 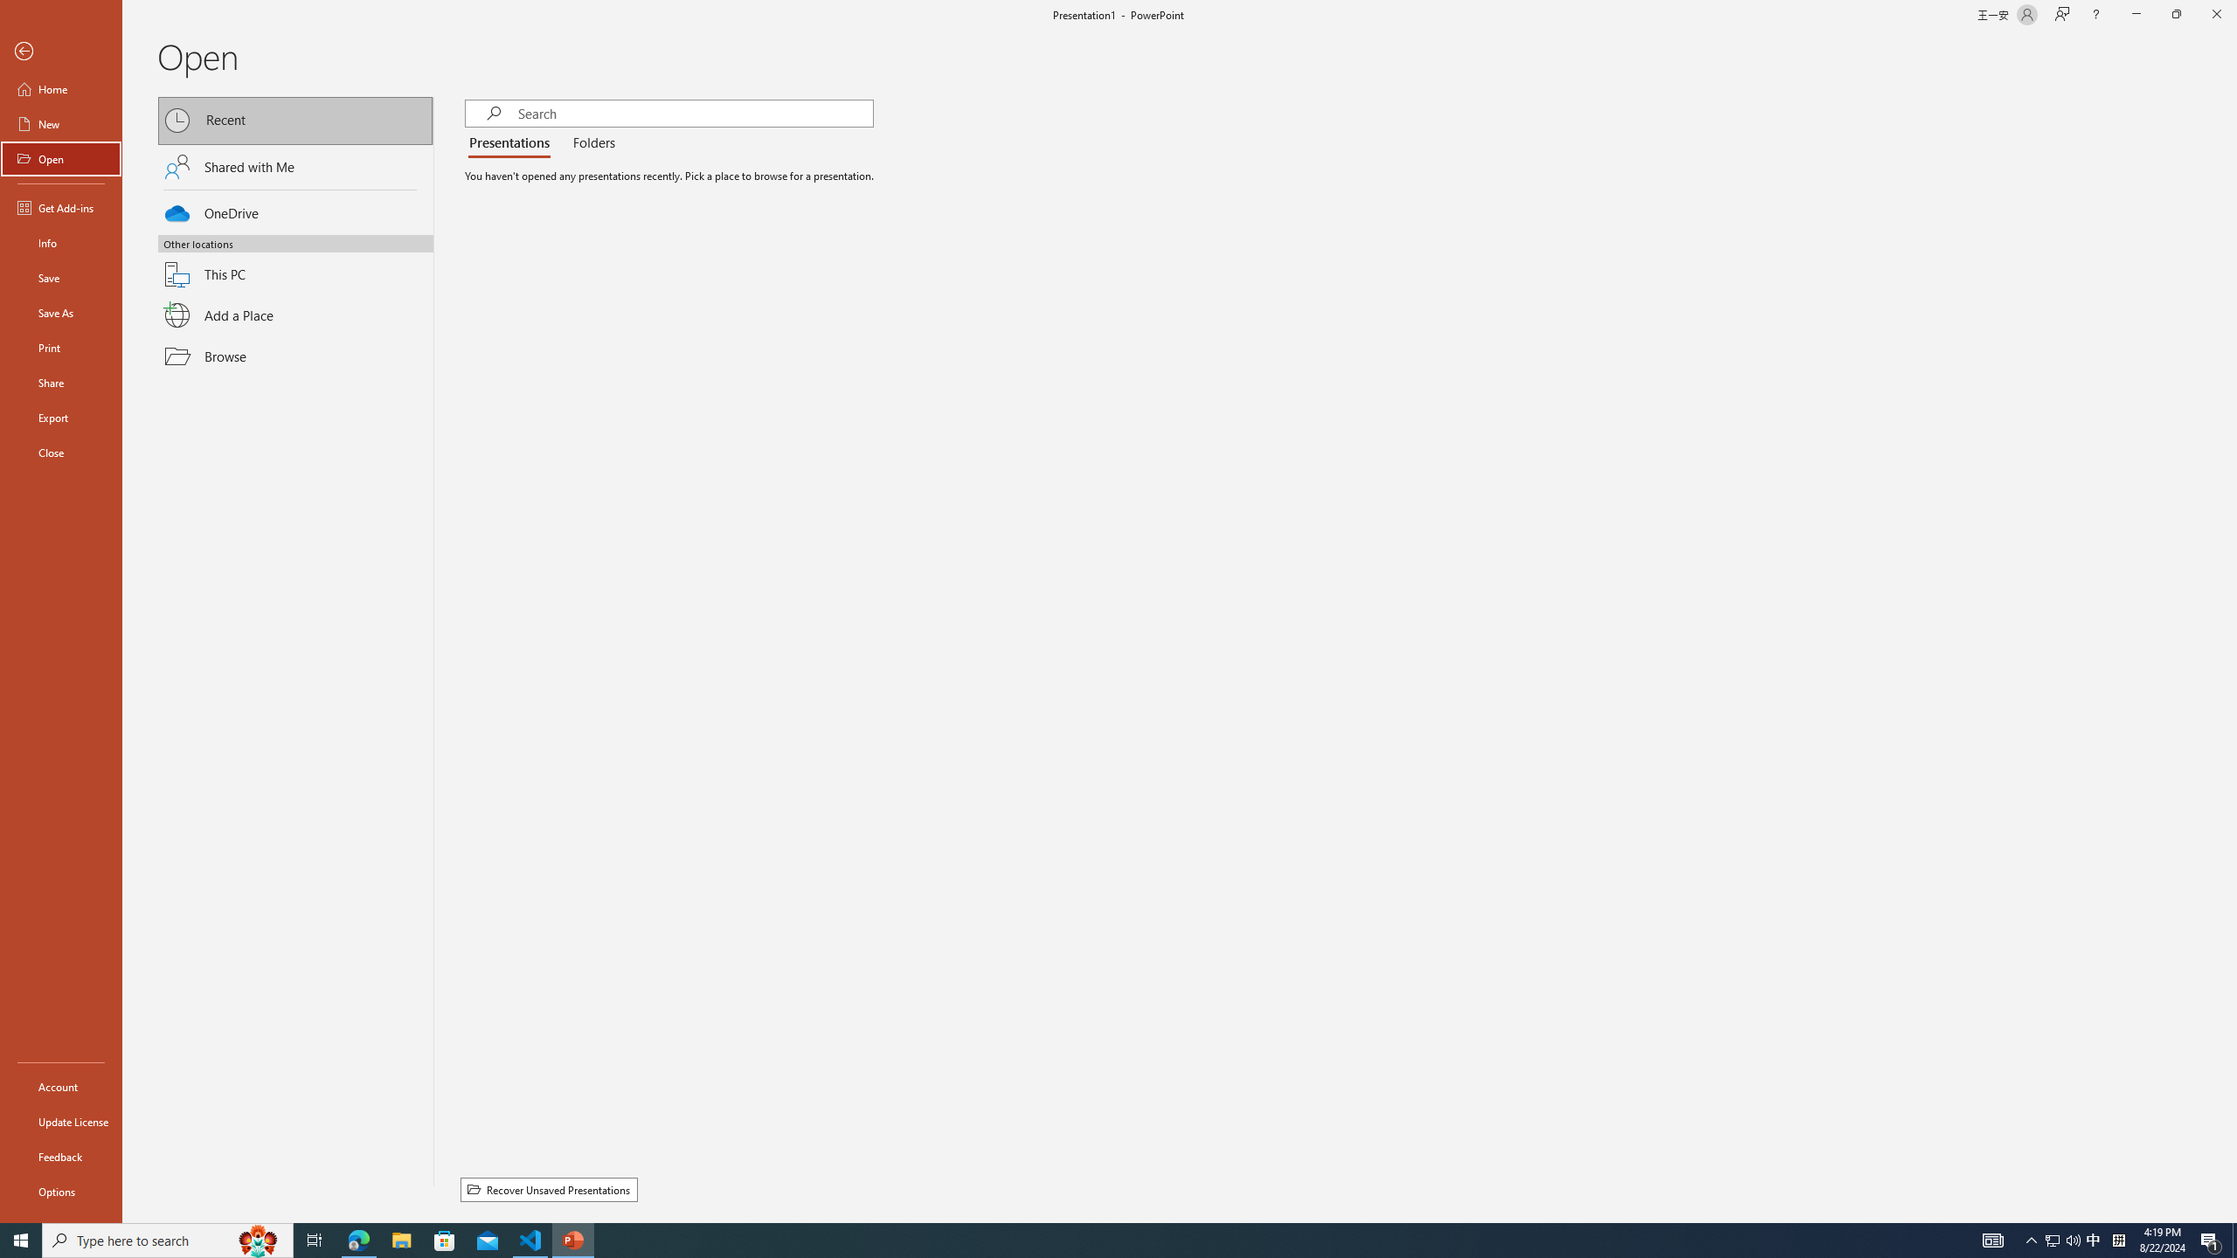 What do you see at coordinates (513, 143) in the screenshot?
I see `Presentations` at bounding box center [513, 143].